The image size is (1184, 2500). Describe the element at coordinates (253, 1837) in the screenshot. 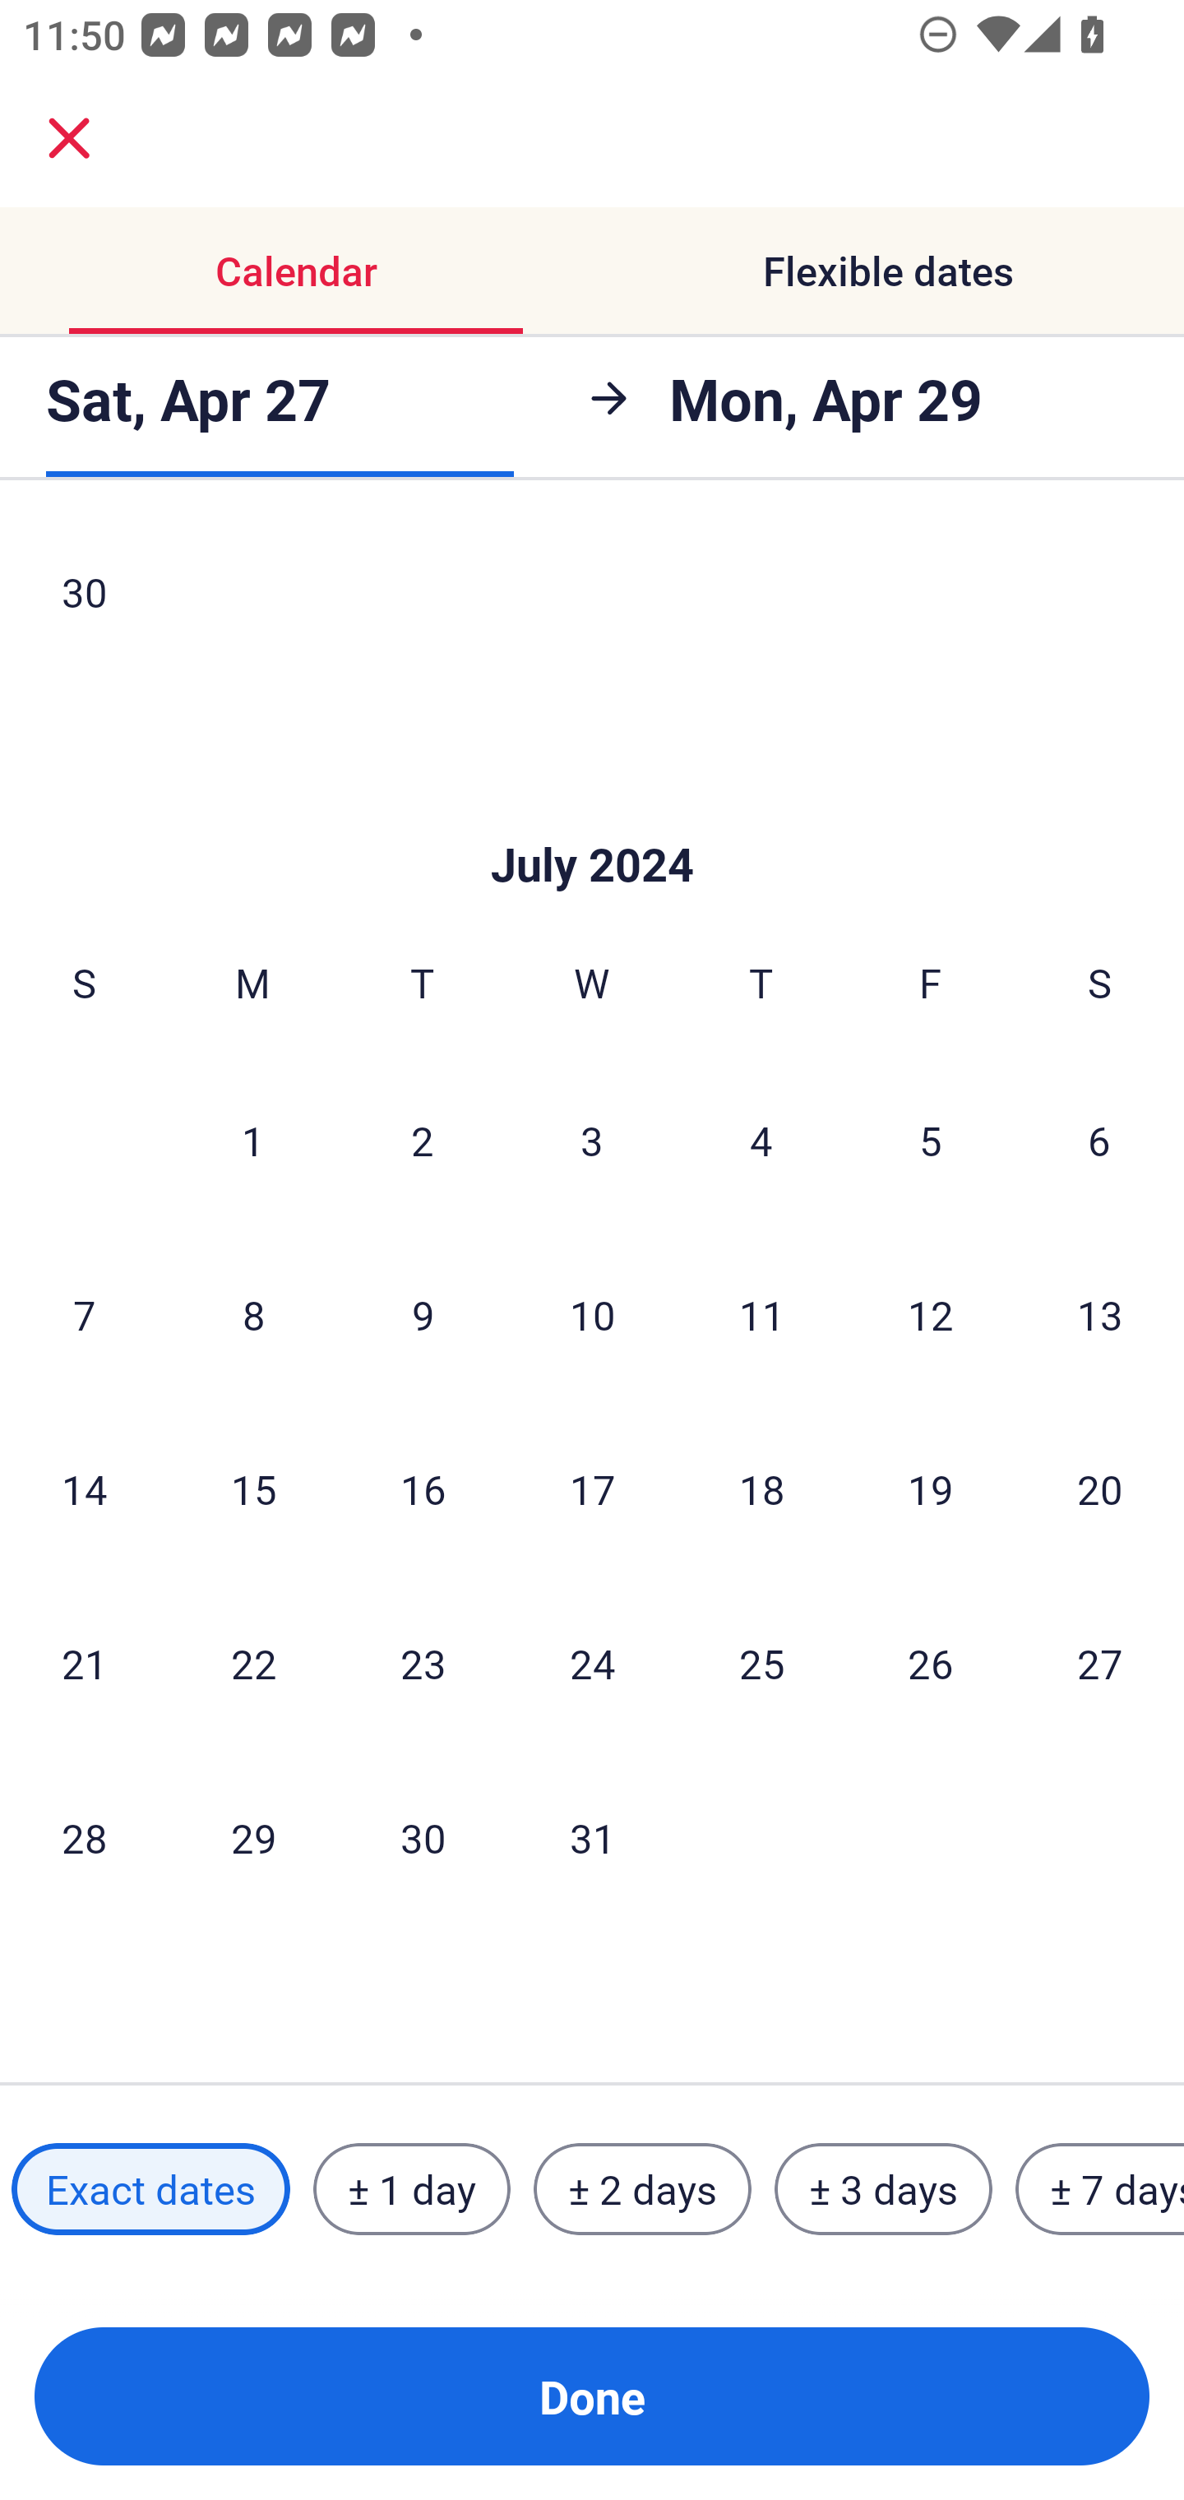

I see `29 Monday, July 29, 2024` at that location.